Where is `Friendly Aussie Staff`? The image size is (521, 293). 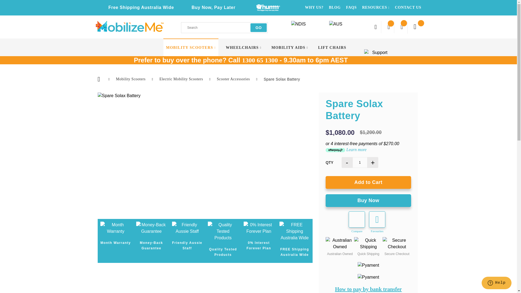 Friendly Aussie Staff is located at coordinates (187, 228).